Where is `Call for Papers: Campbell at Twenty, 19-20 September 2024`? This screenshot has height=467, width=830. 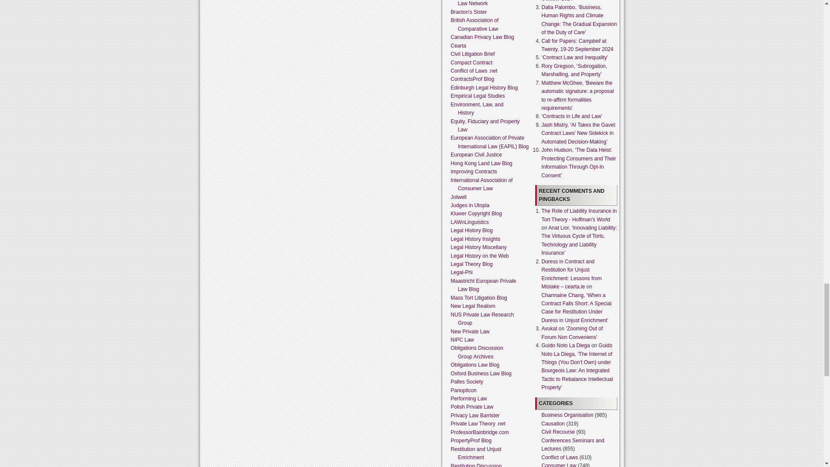 Call for Papers: Campbell at Twenty, 19-20 September 2024 is located at coordinates (577, 45).